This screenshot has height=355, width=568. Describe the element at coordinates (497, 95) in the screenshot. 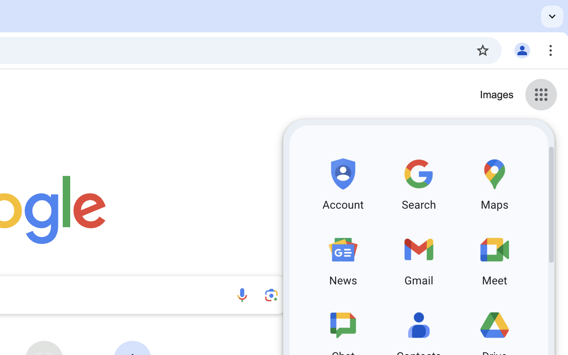

I see `Images` at that location.